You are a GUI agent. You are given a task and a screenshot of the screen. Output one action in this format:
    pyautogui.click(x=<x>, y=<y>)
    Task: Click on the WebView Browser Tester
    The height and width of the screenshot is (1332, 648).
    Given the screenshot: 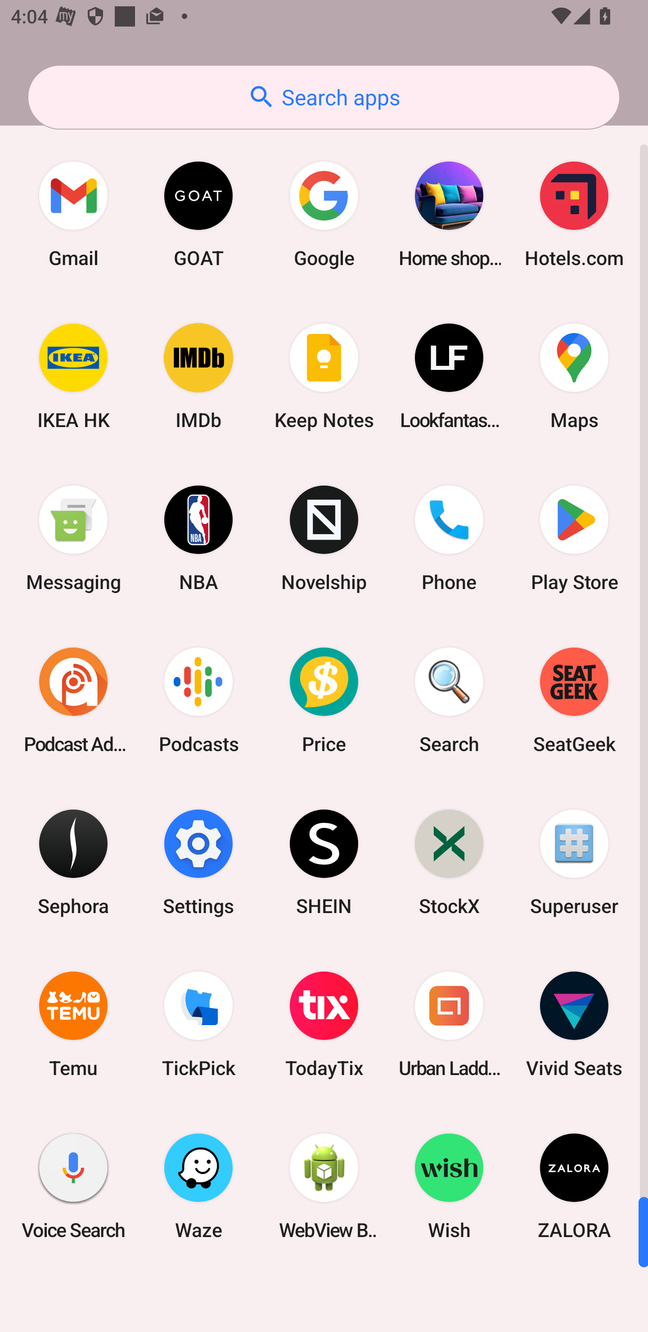 What is the action you would take?
    pyautogui.click(x=324, y=1186)
    